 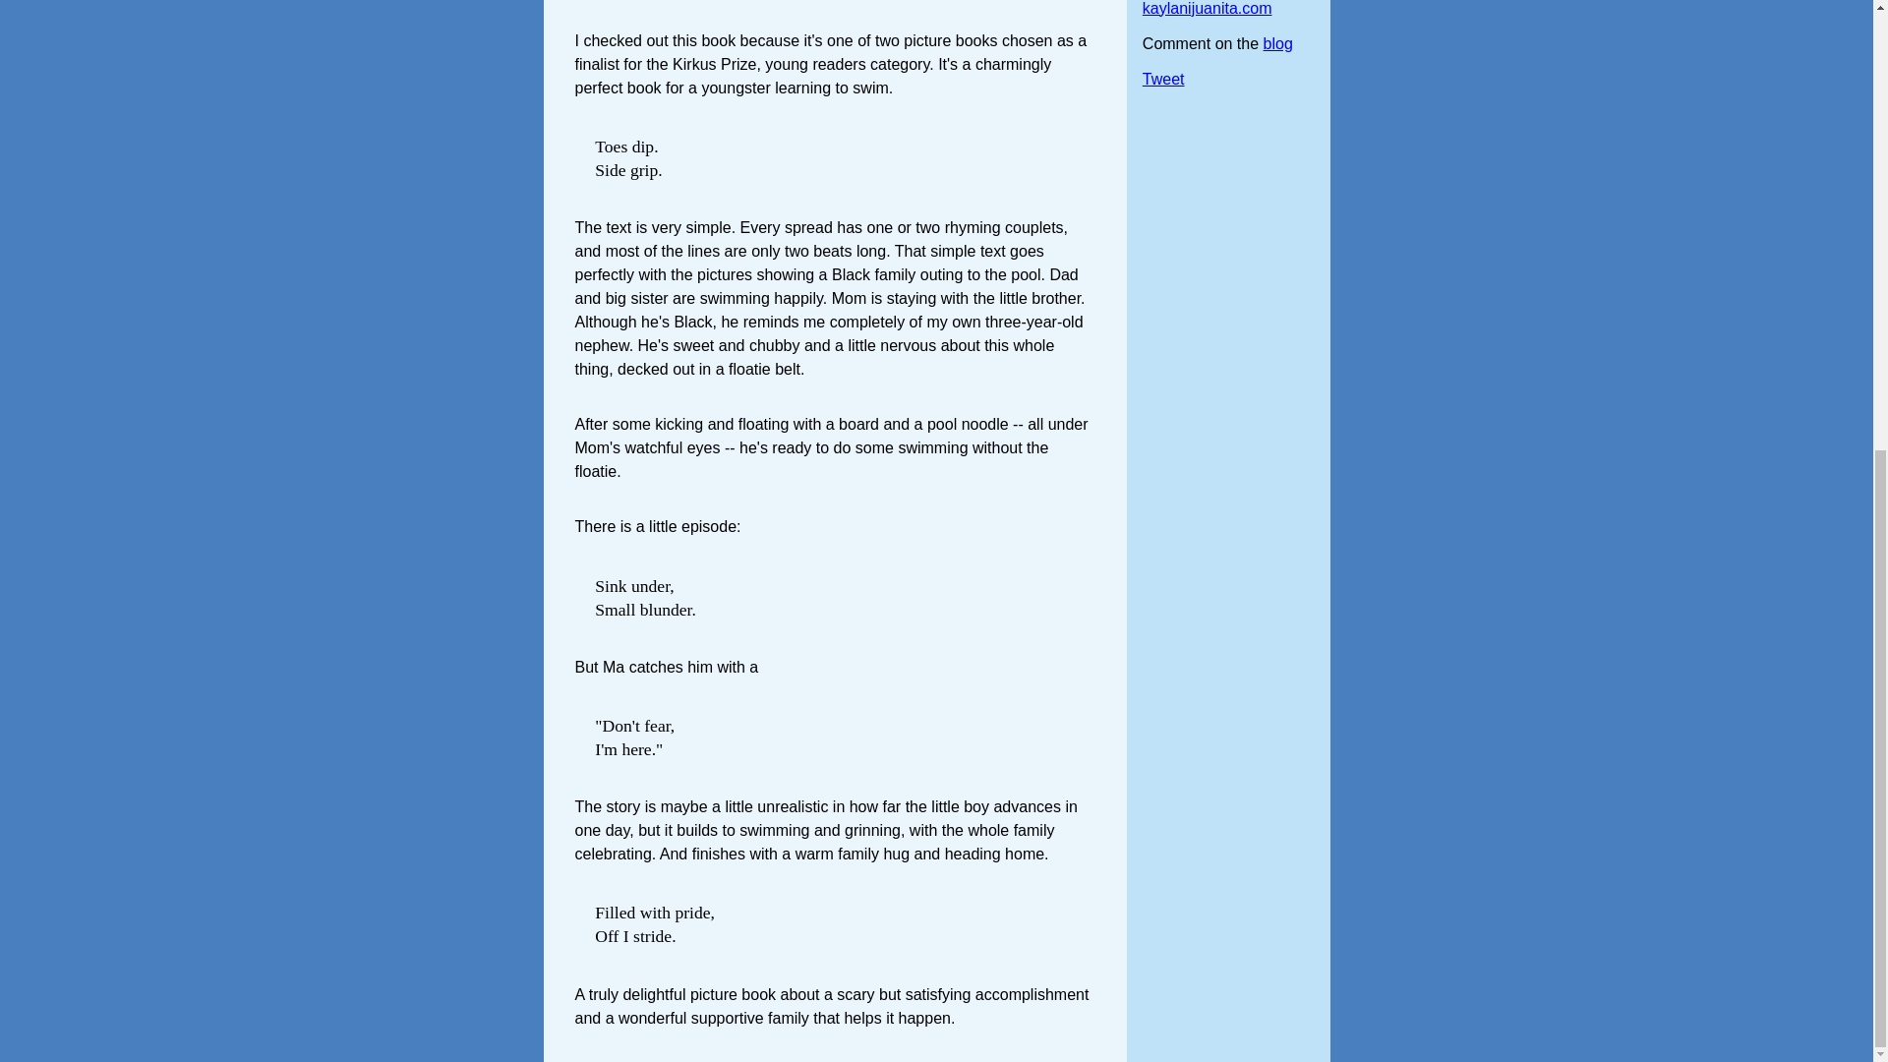 I want to click on blog, so click(x=1278, y=43).